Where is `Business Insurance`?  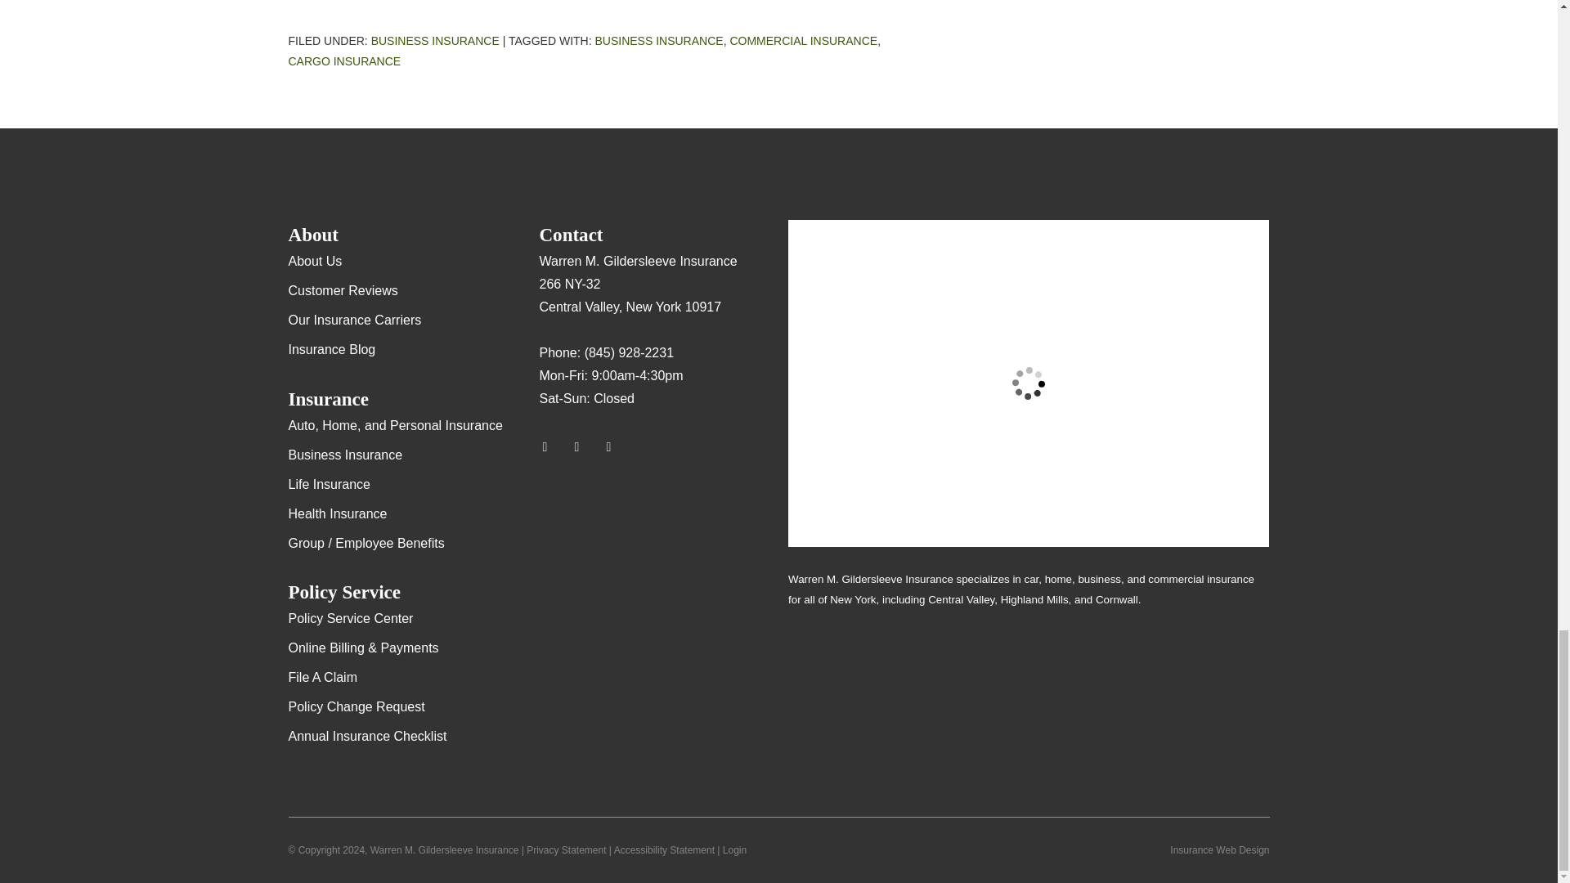
Business Insurance is located at coordinates (435, 41).